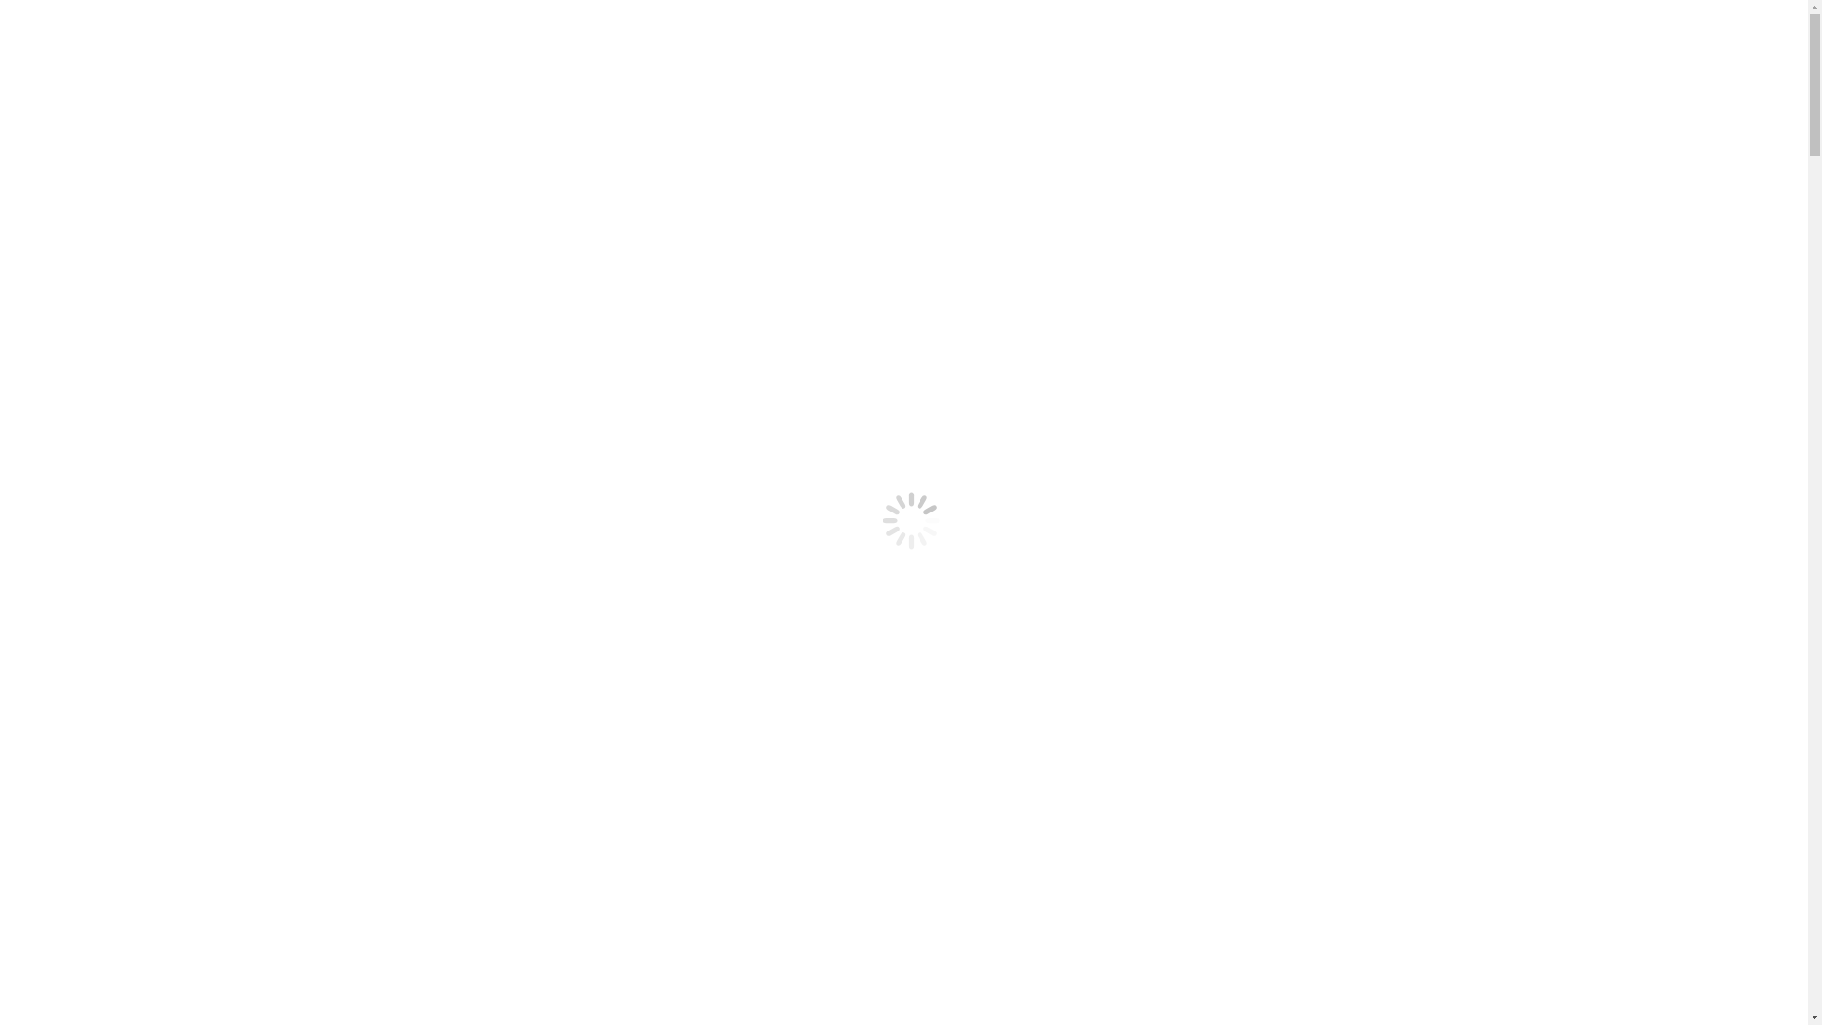  What do you see at coordinates (97, 516) in the screenshot?
I see `Instagram` at bounding box center [97, 516].